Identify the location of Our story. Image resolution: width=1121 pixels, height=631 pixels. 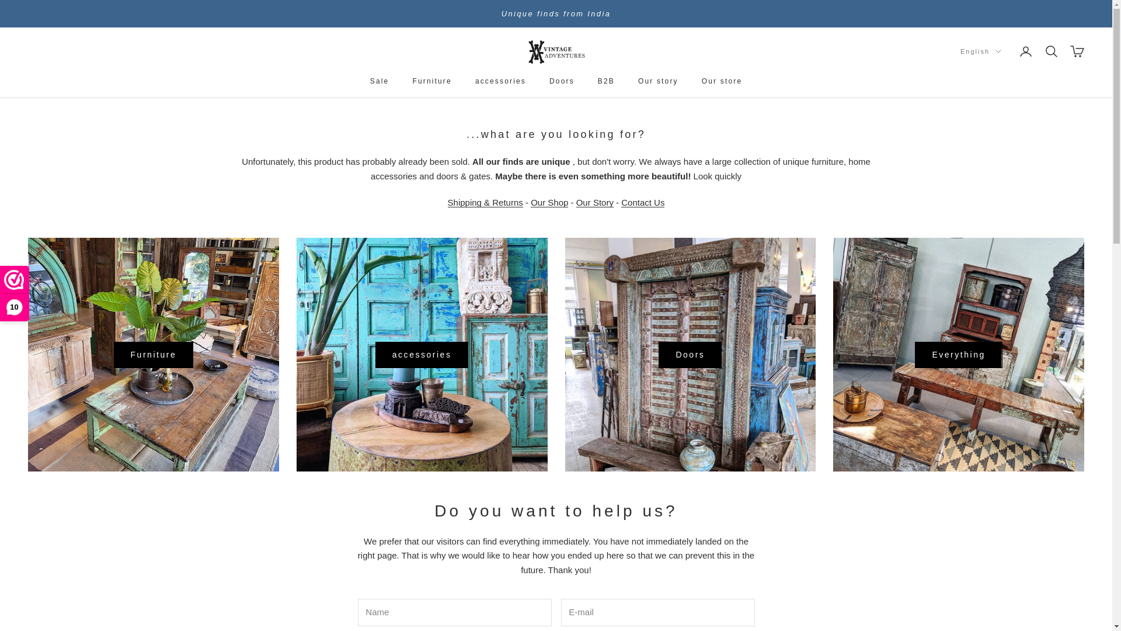
(657, 81).